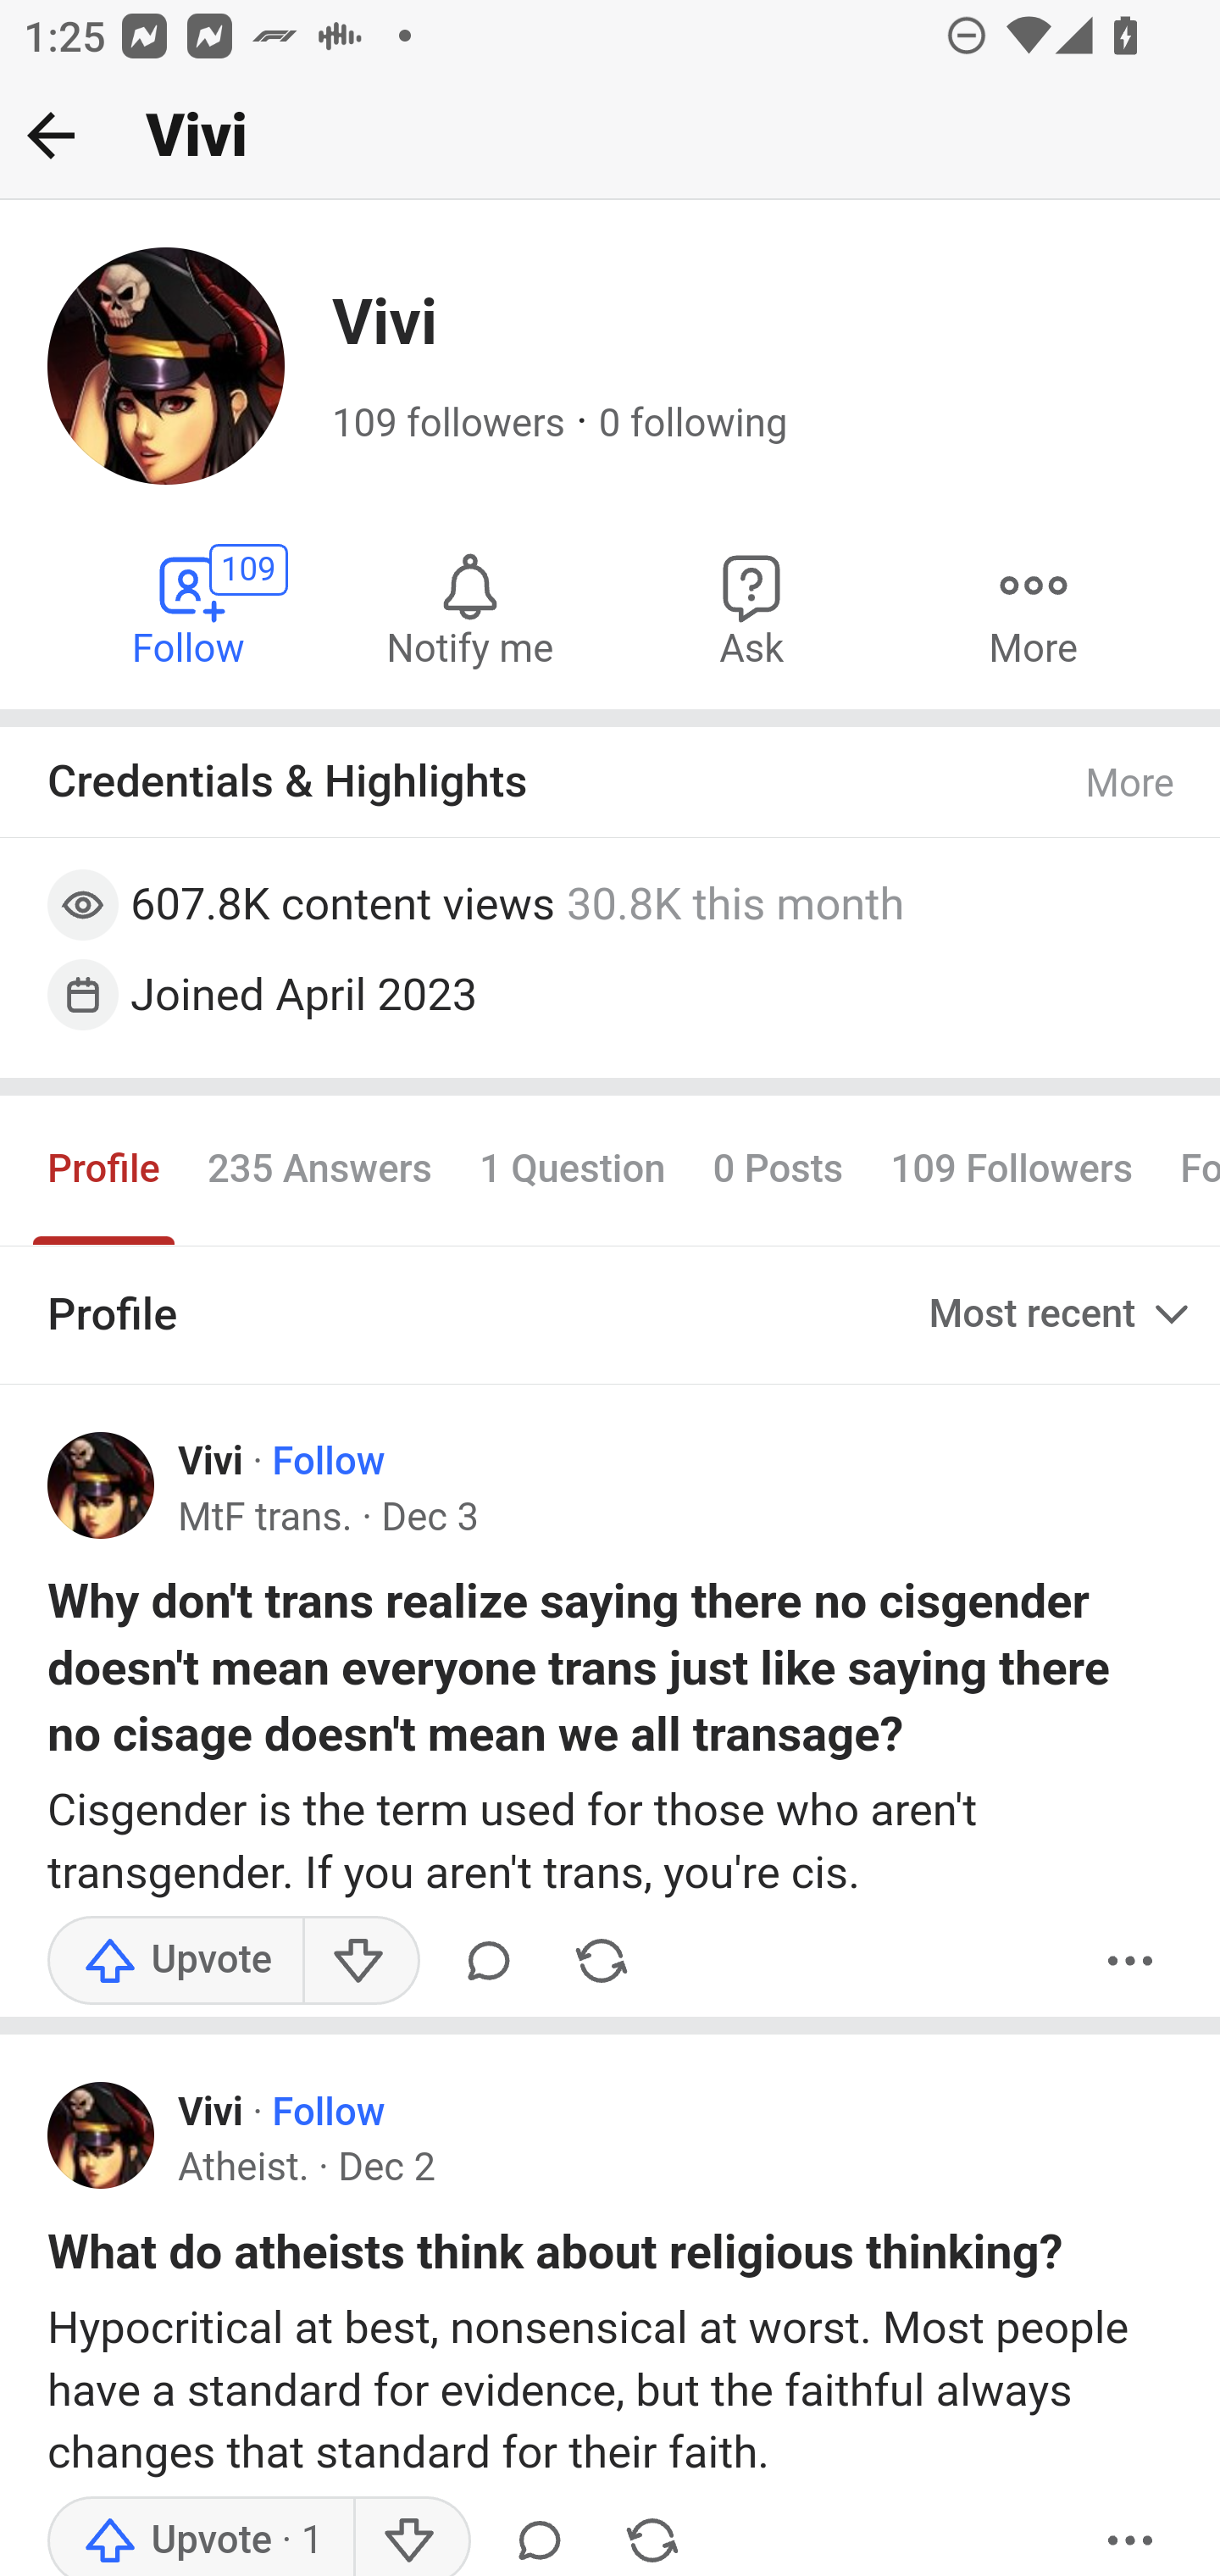 This screenshot has width=1220, height=2576. I want to click on Ask, so click(752, 608).